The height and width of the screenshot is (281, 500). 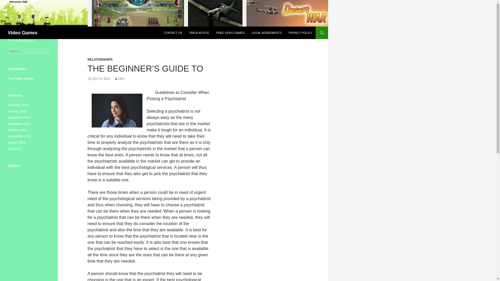 I want to click on Video Games, so click(x=23, y=33).